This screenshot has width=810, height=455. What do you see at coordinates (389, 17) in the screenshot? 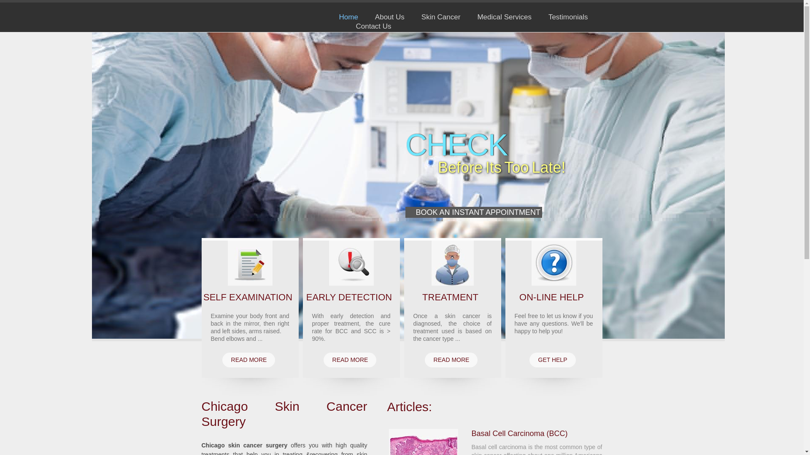
I see `About Us` at bounding box center [389, 17].